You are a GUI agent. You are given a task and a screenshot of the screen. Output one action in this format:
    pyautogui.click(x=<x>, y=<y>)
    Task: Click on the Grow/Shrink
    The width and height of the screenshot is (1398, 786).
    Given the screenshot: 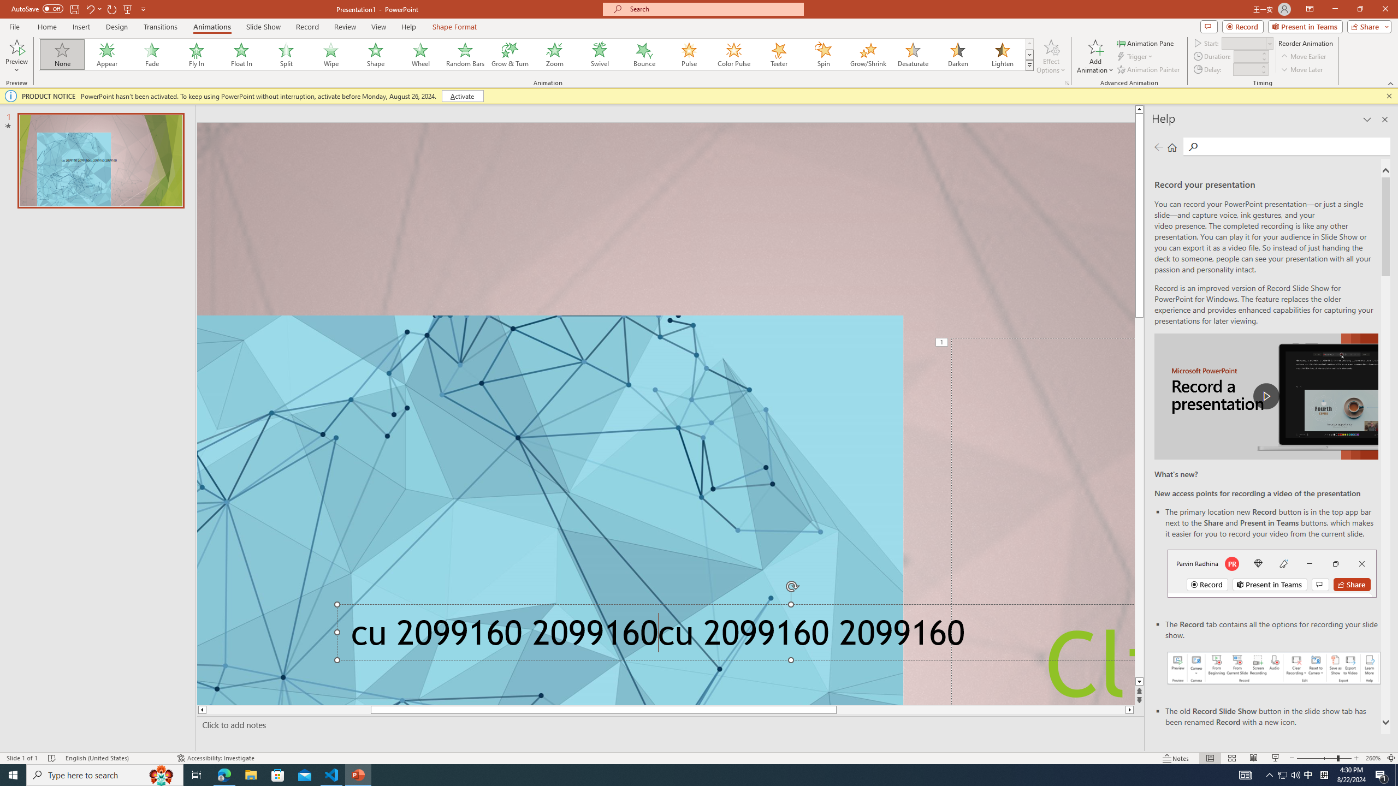 What is the action you would take?
    pyautogui.click(x=868, y=55)
    